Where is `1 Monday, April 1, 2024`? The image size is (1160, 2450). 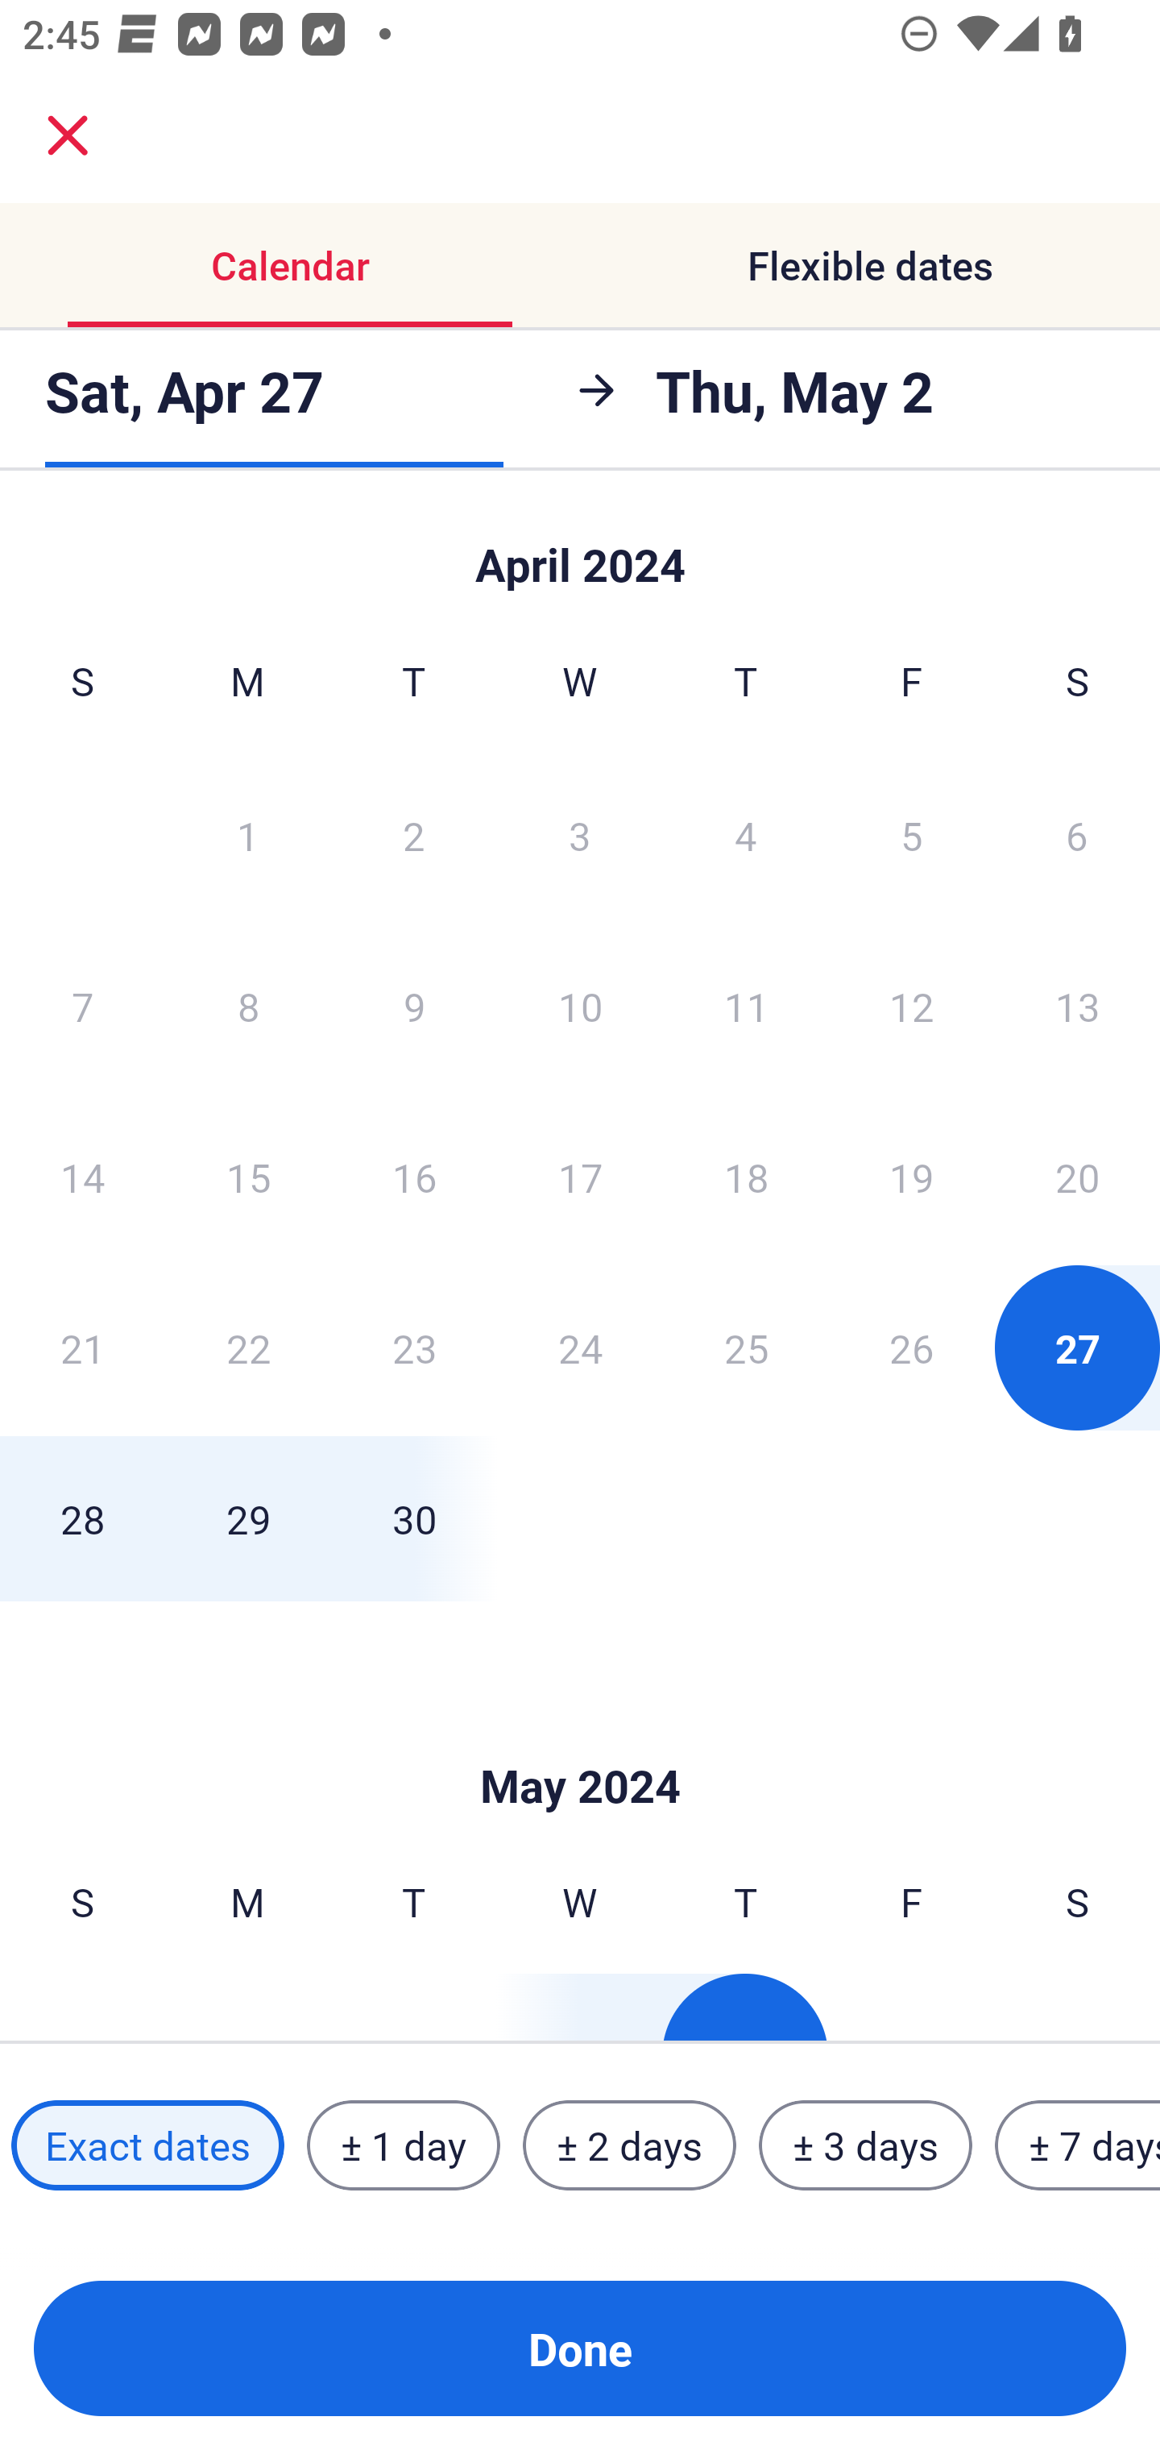 1 Monday, April 1, 2024 is located at coordinates (247, 835).